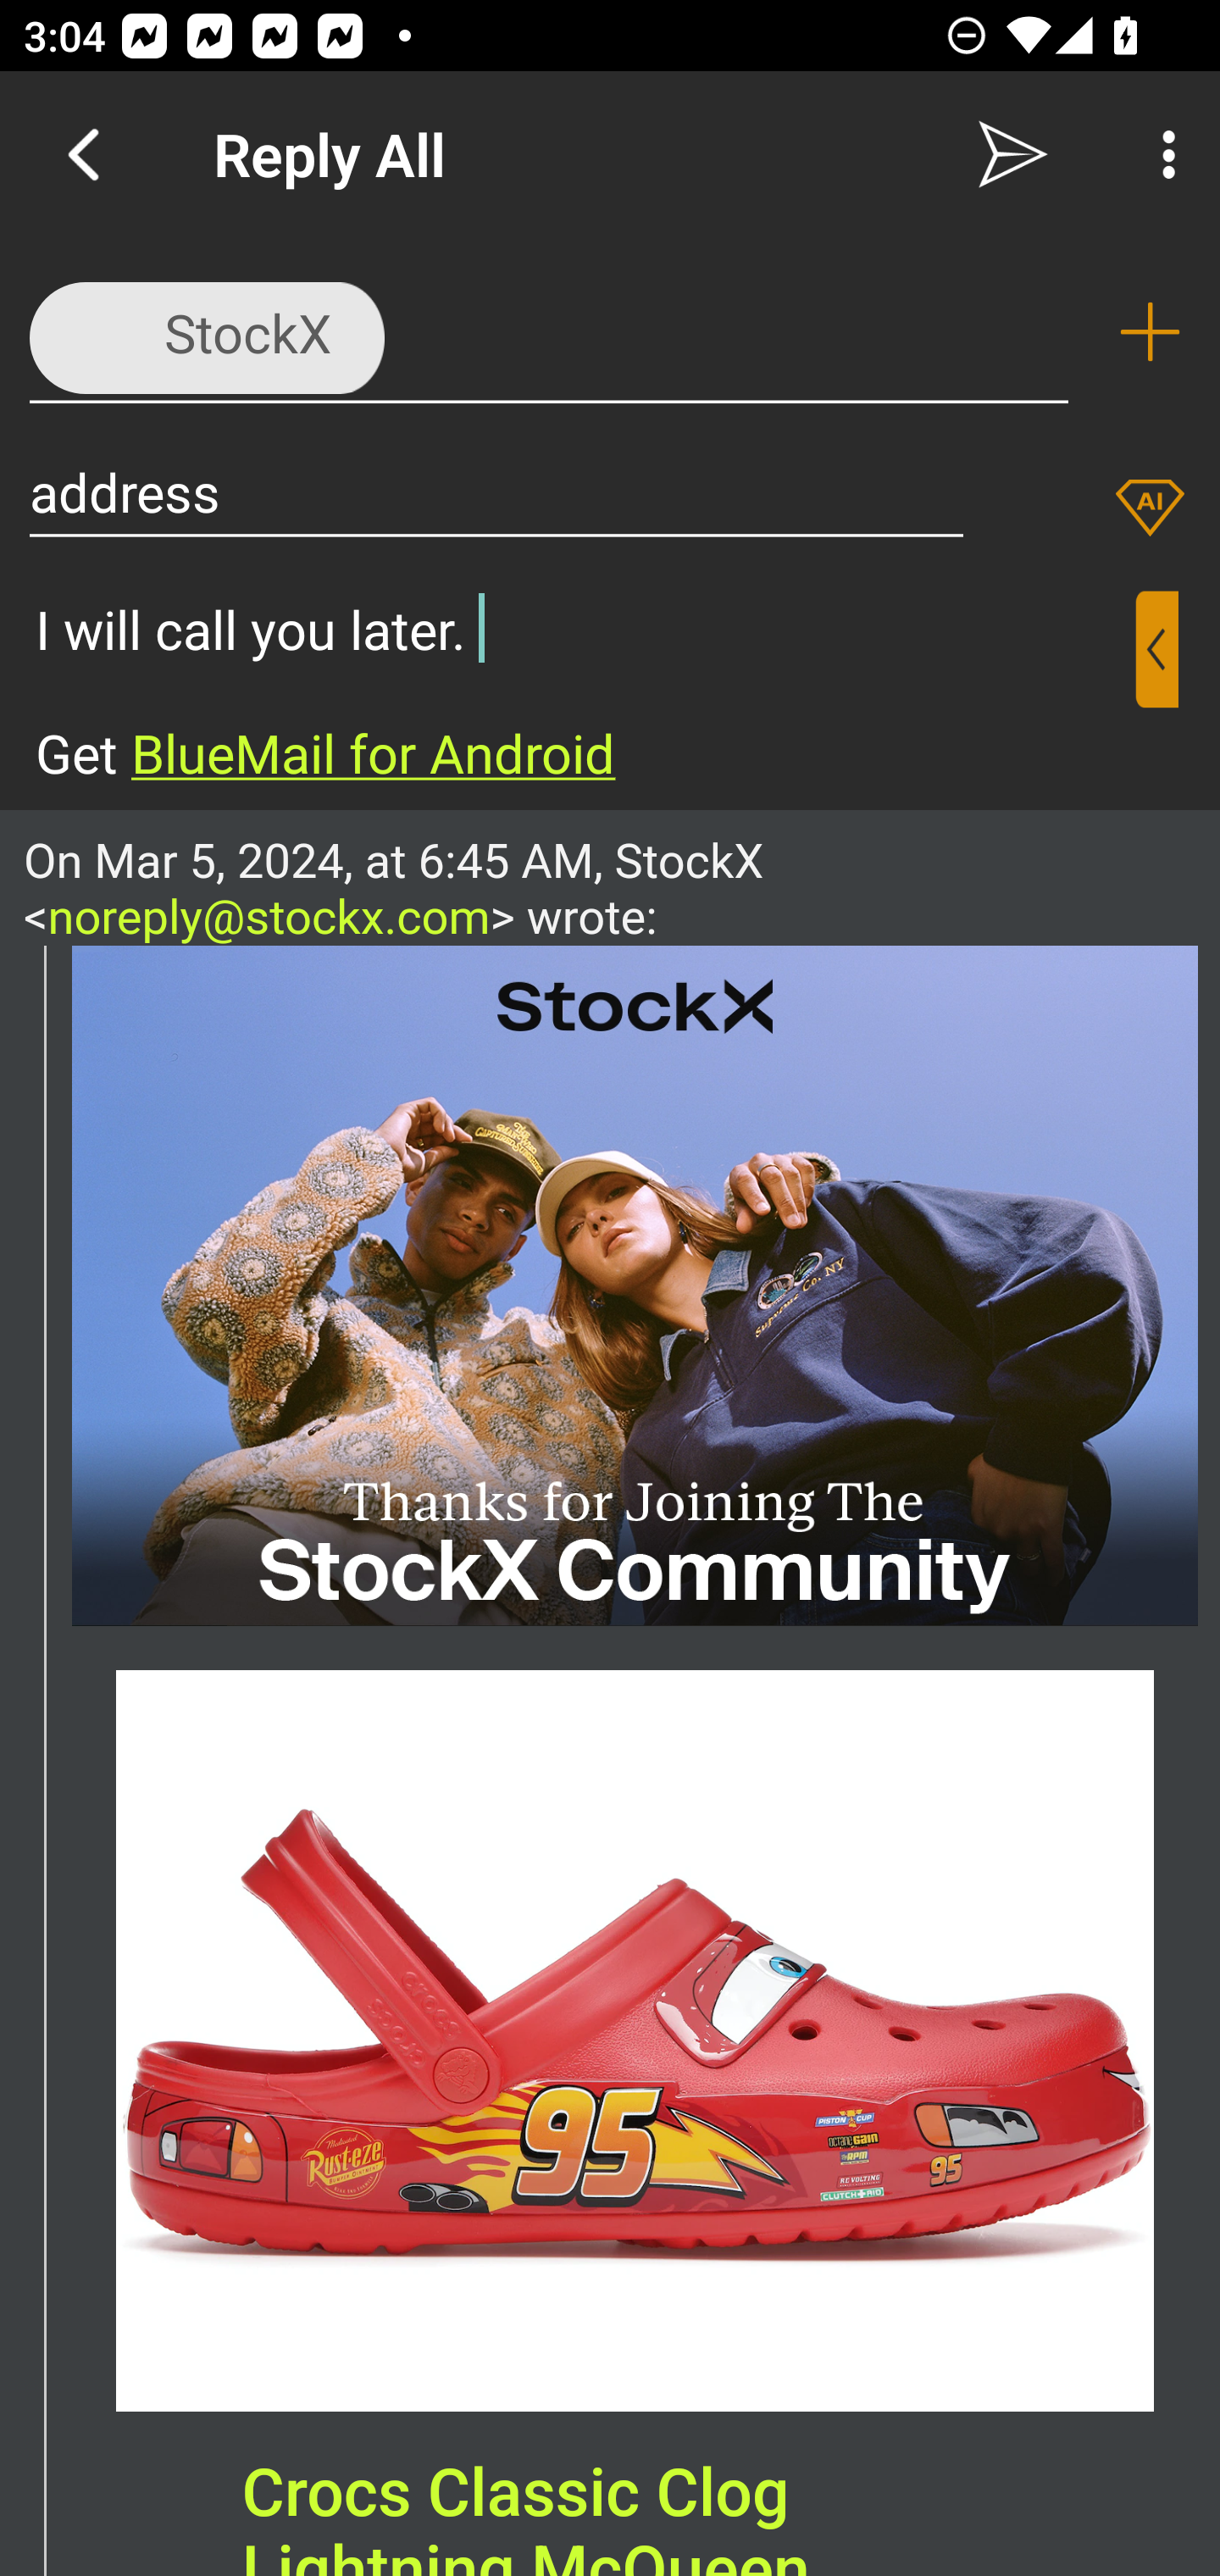 The image size is (1220, 2576). I want to click on Send, so click(1013, 154).